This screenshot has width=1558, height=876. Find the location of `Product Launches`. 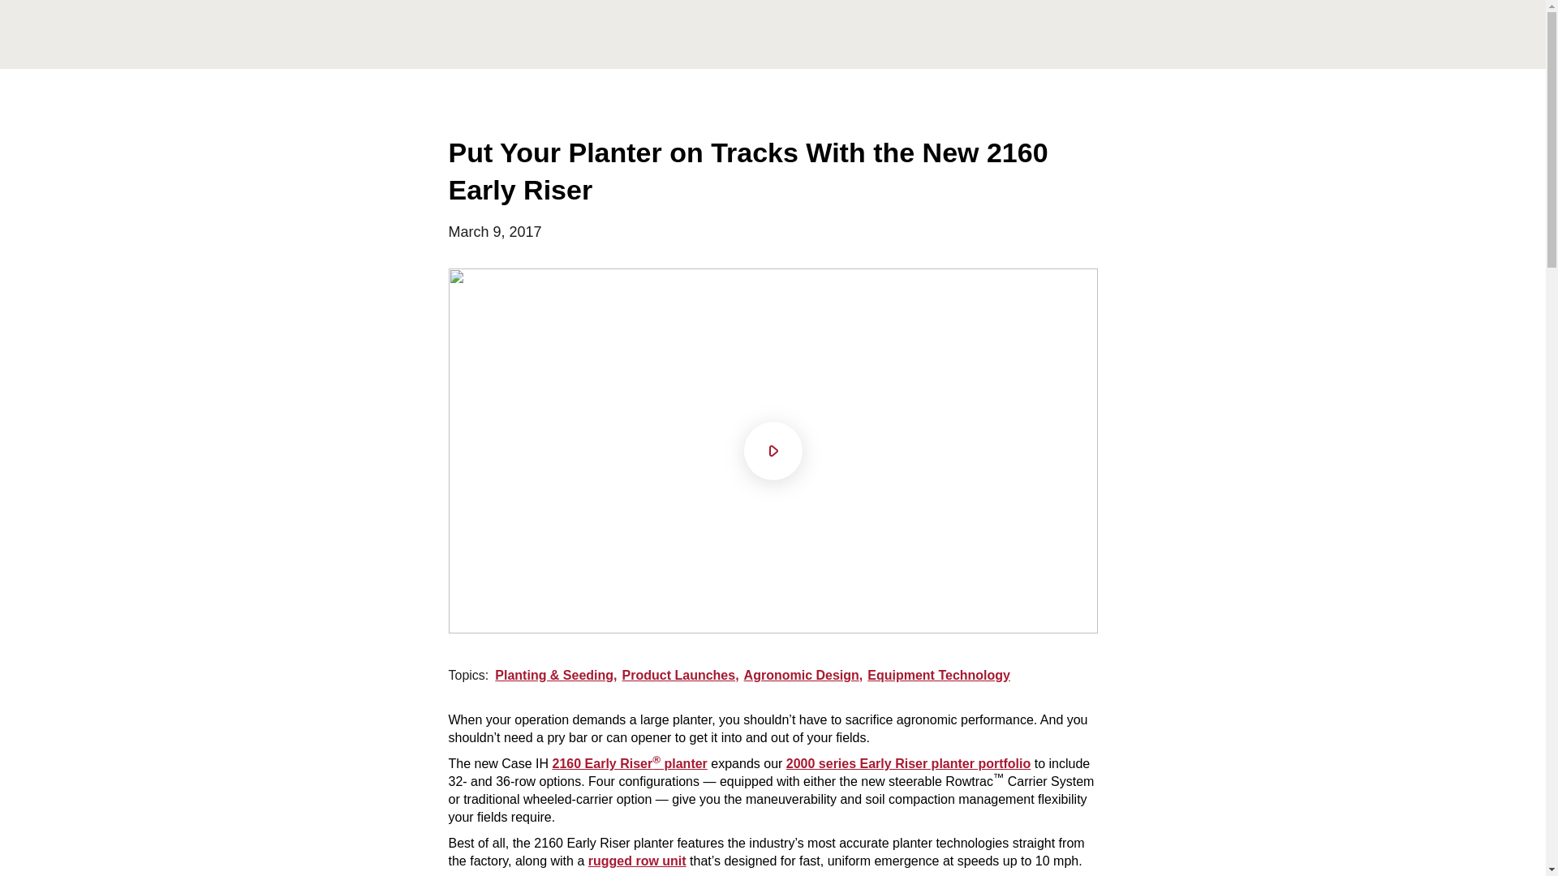

Product Launches is located at coordinates (683, 675).